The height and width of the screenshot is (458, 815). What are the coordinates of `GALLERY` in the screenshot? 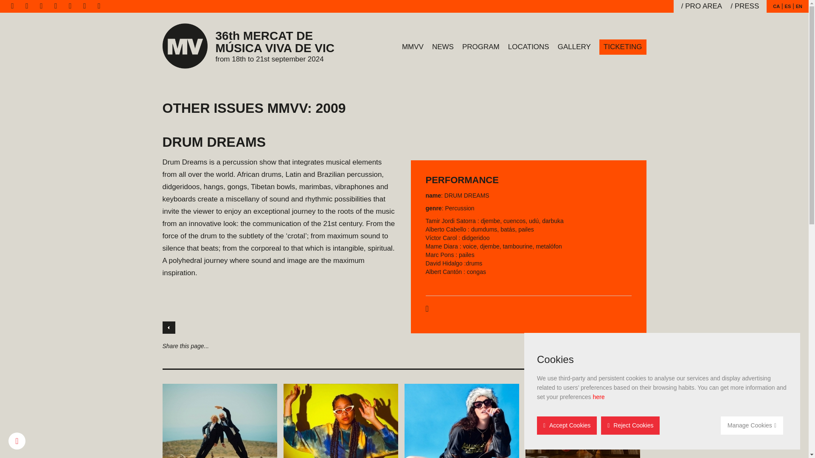 It's located at (574, 47).